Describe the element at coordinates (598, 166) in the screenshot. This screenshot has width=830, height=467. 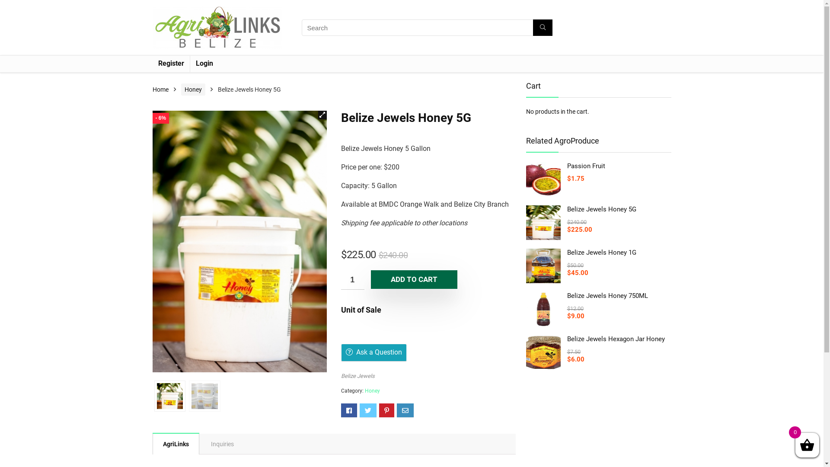
I see `Passion Fruit` at that location.